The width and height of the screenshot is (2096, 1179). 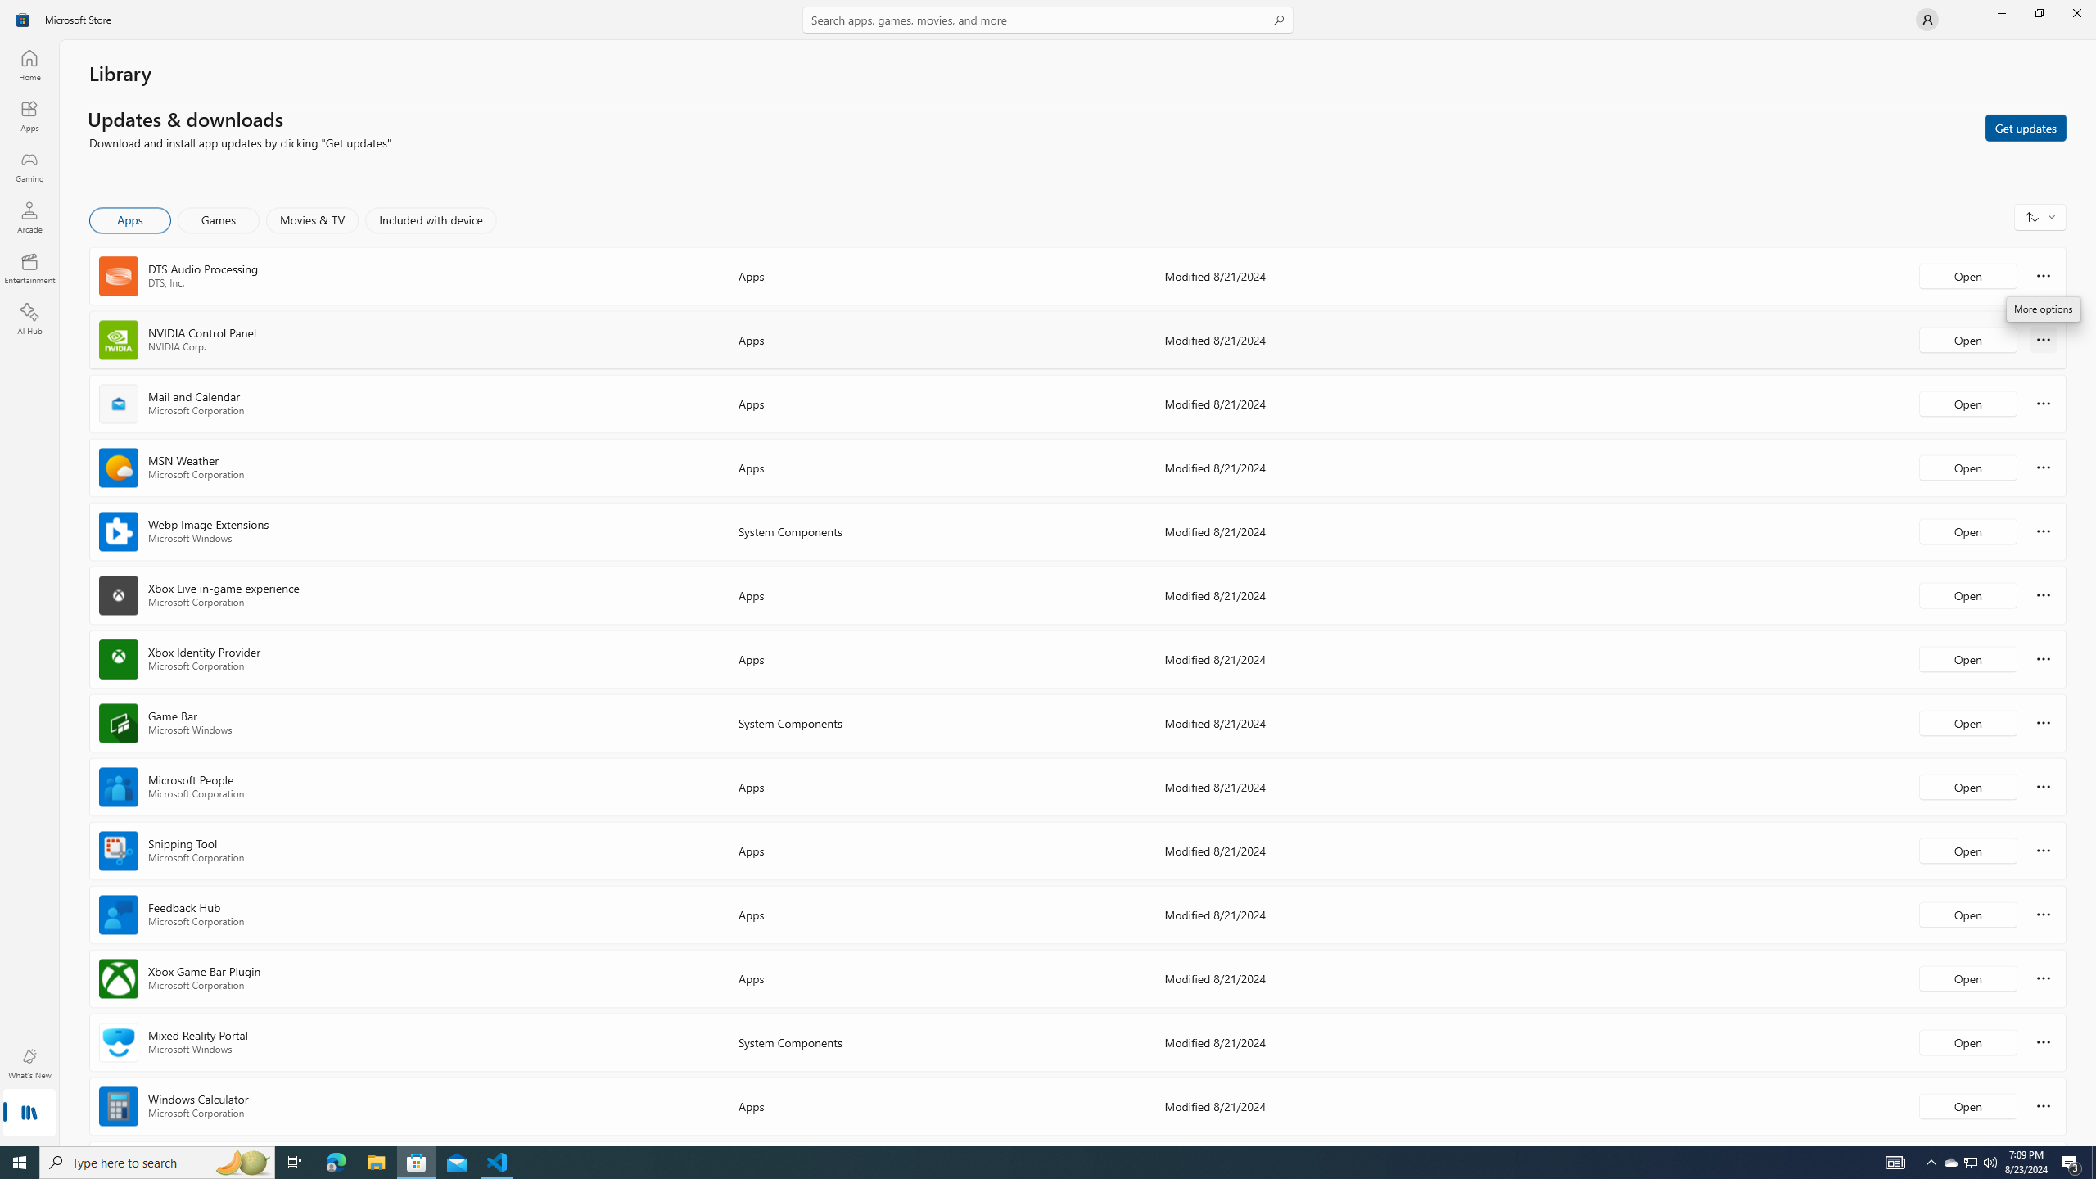 I want to click on Restore Microsoft Store, so click(x=2039, y=13).